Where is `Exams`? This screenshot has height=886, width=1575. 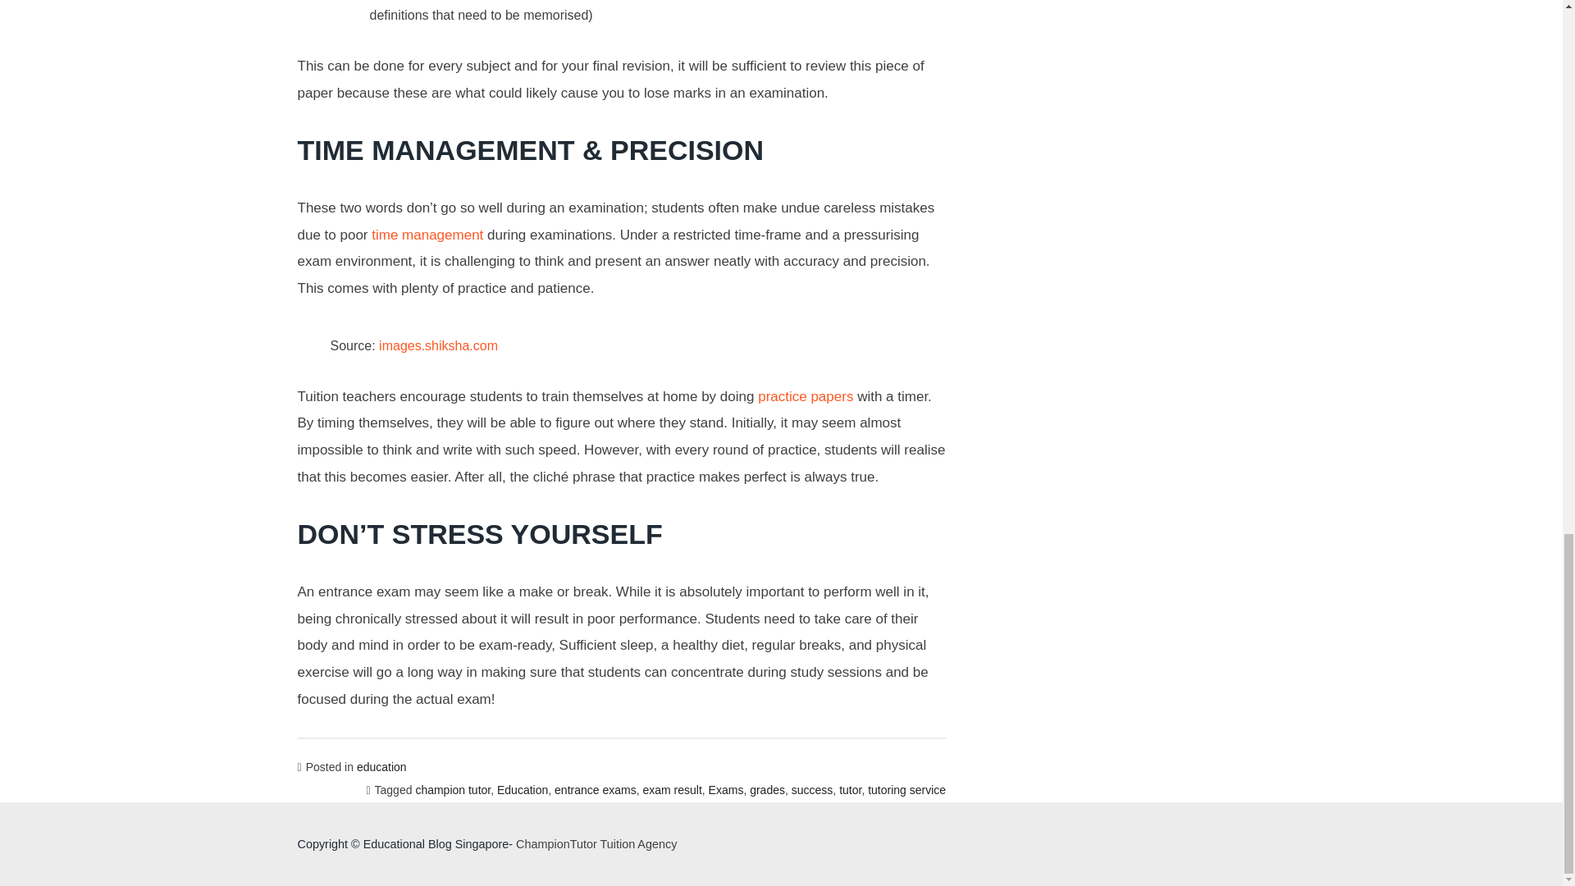
Exams is located at coordinates (726, 789).